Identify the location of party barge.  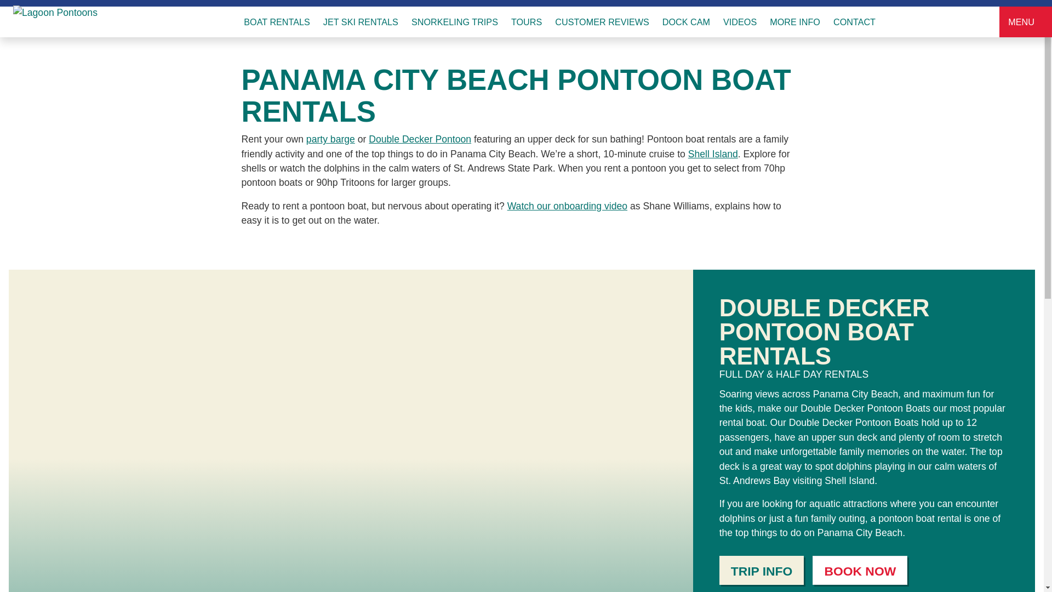
(330, 139).